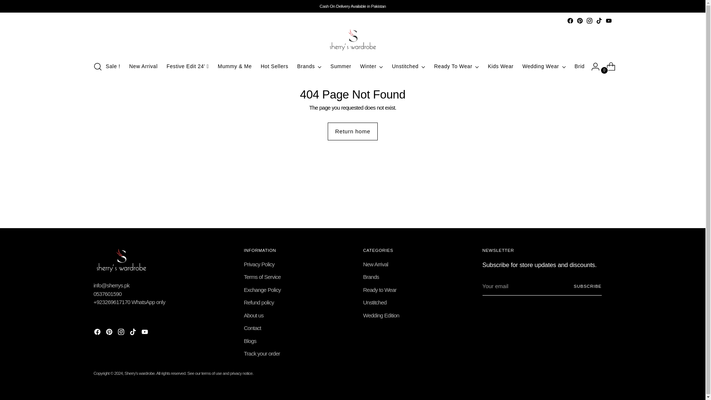 Image resolution: width=711 pixels, height=400 pixels. Describe the element at coordinates (608, 21) in the screenshot. I see `Sherry's wardrobe on YouTube` at that location.